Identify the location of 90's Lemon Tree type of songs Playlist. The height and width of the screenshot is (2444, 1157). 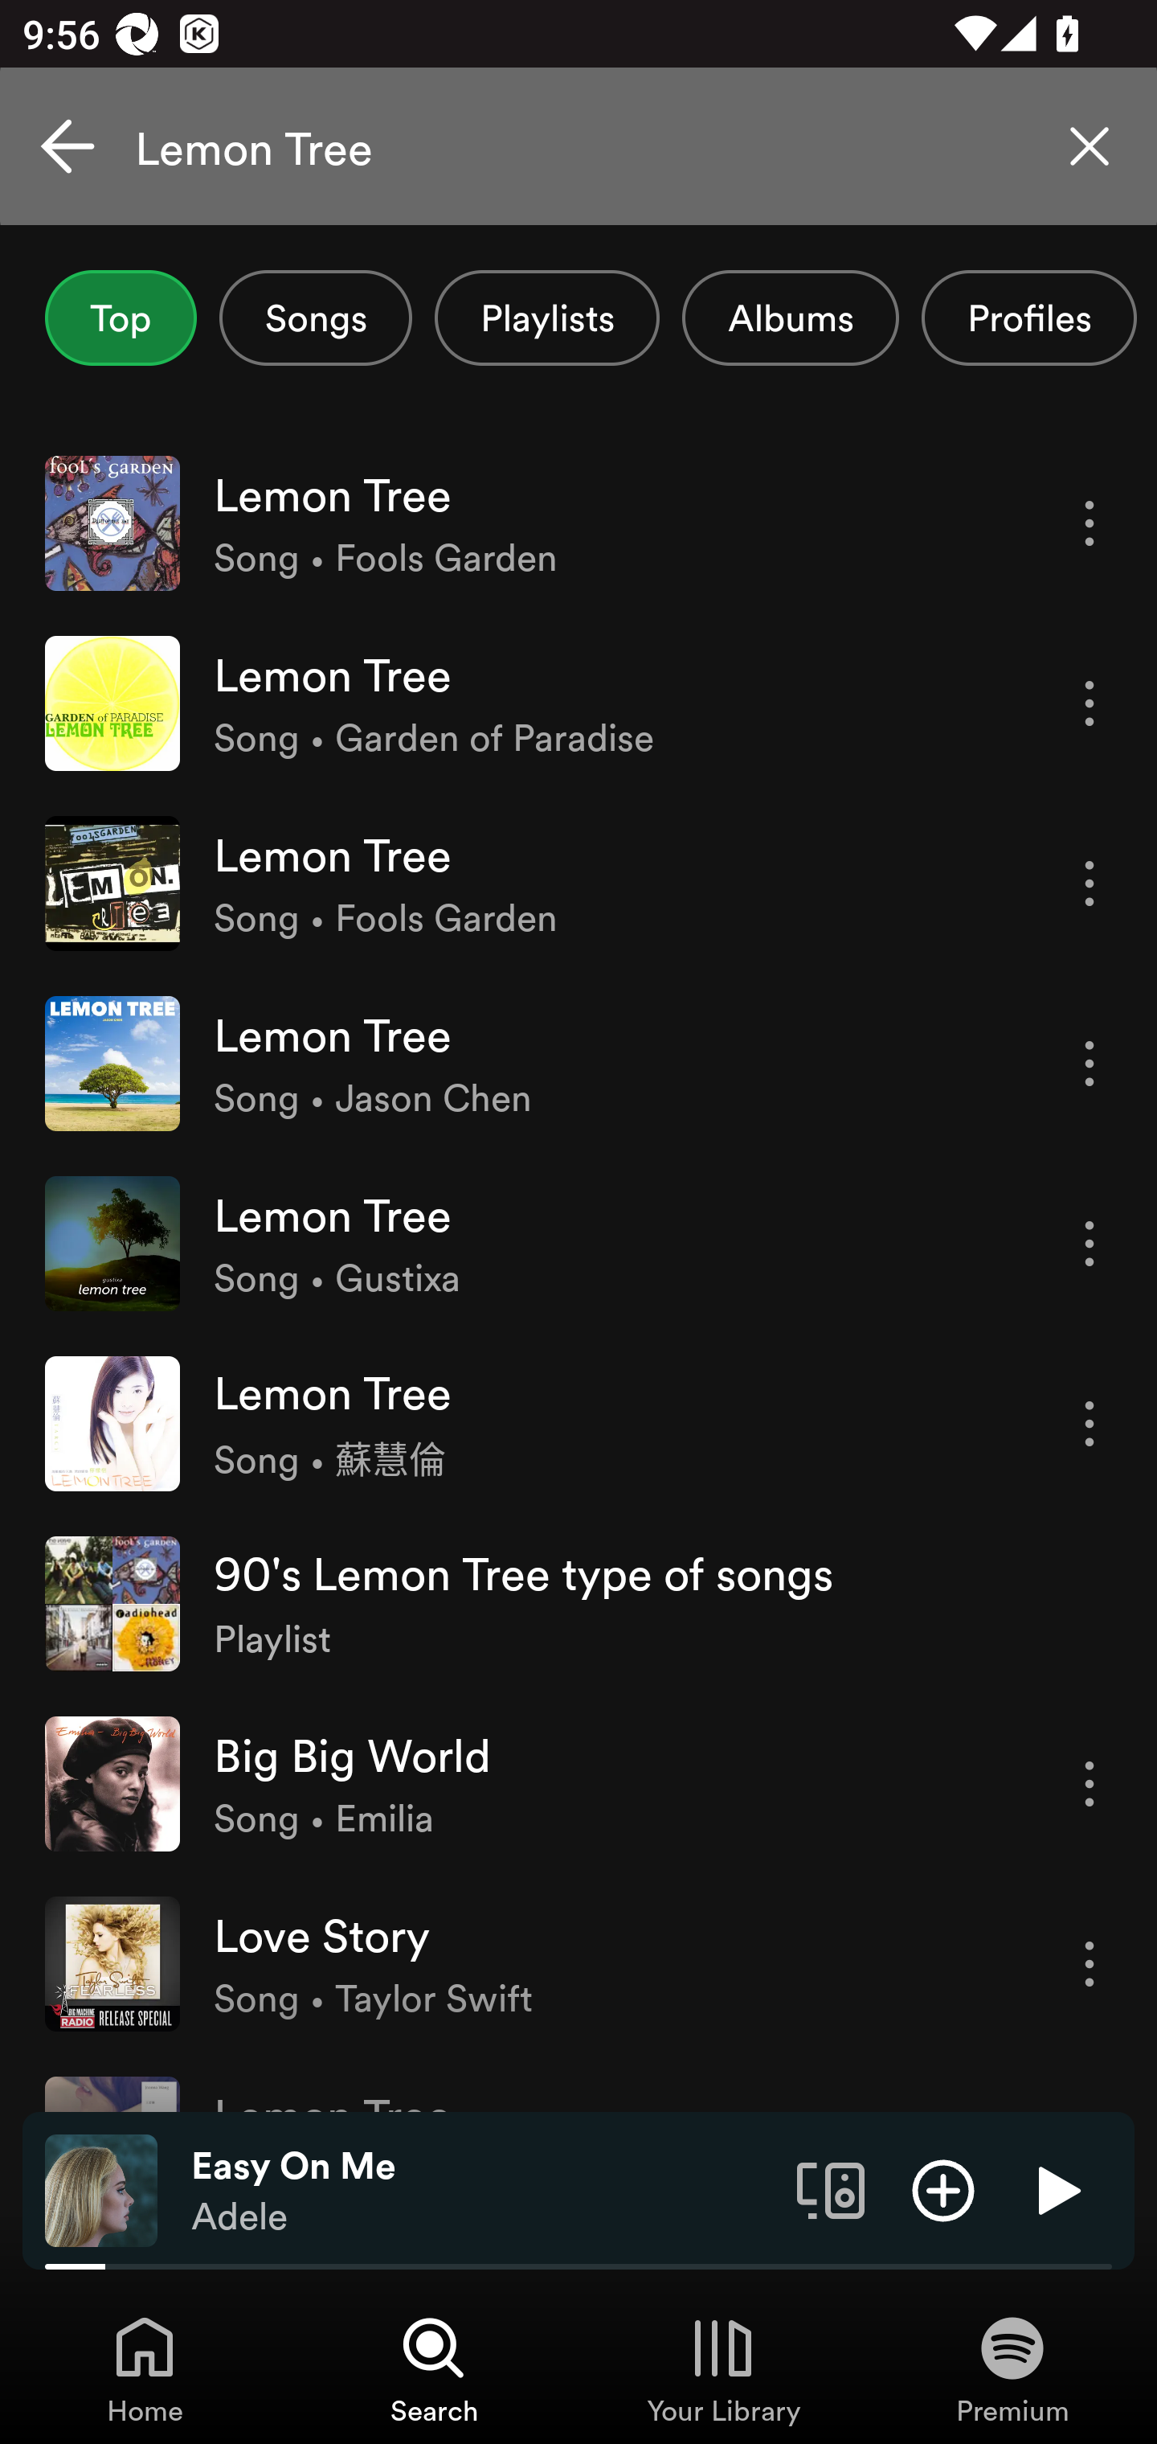
(578, 1603).